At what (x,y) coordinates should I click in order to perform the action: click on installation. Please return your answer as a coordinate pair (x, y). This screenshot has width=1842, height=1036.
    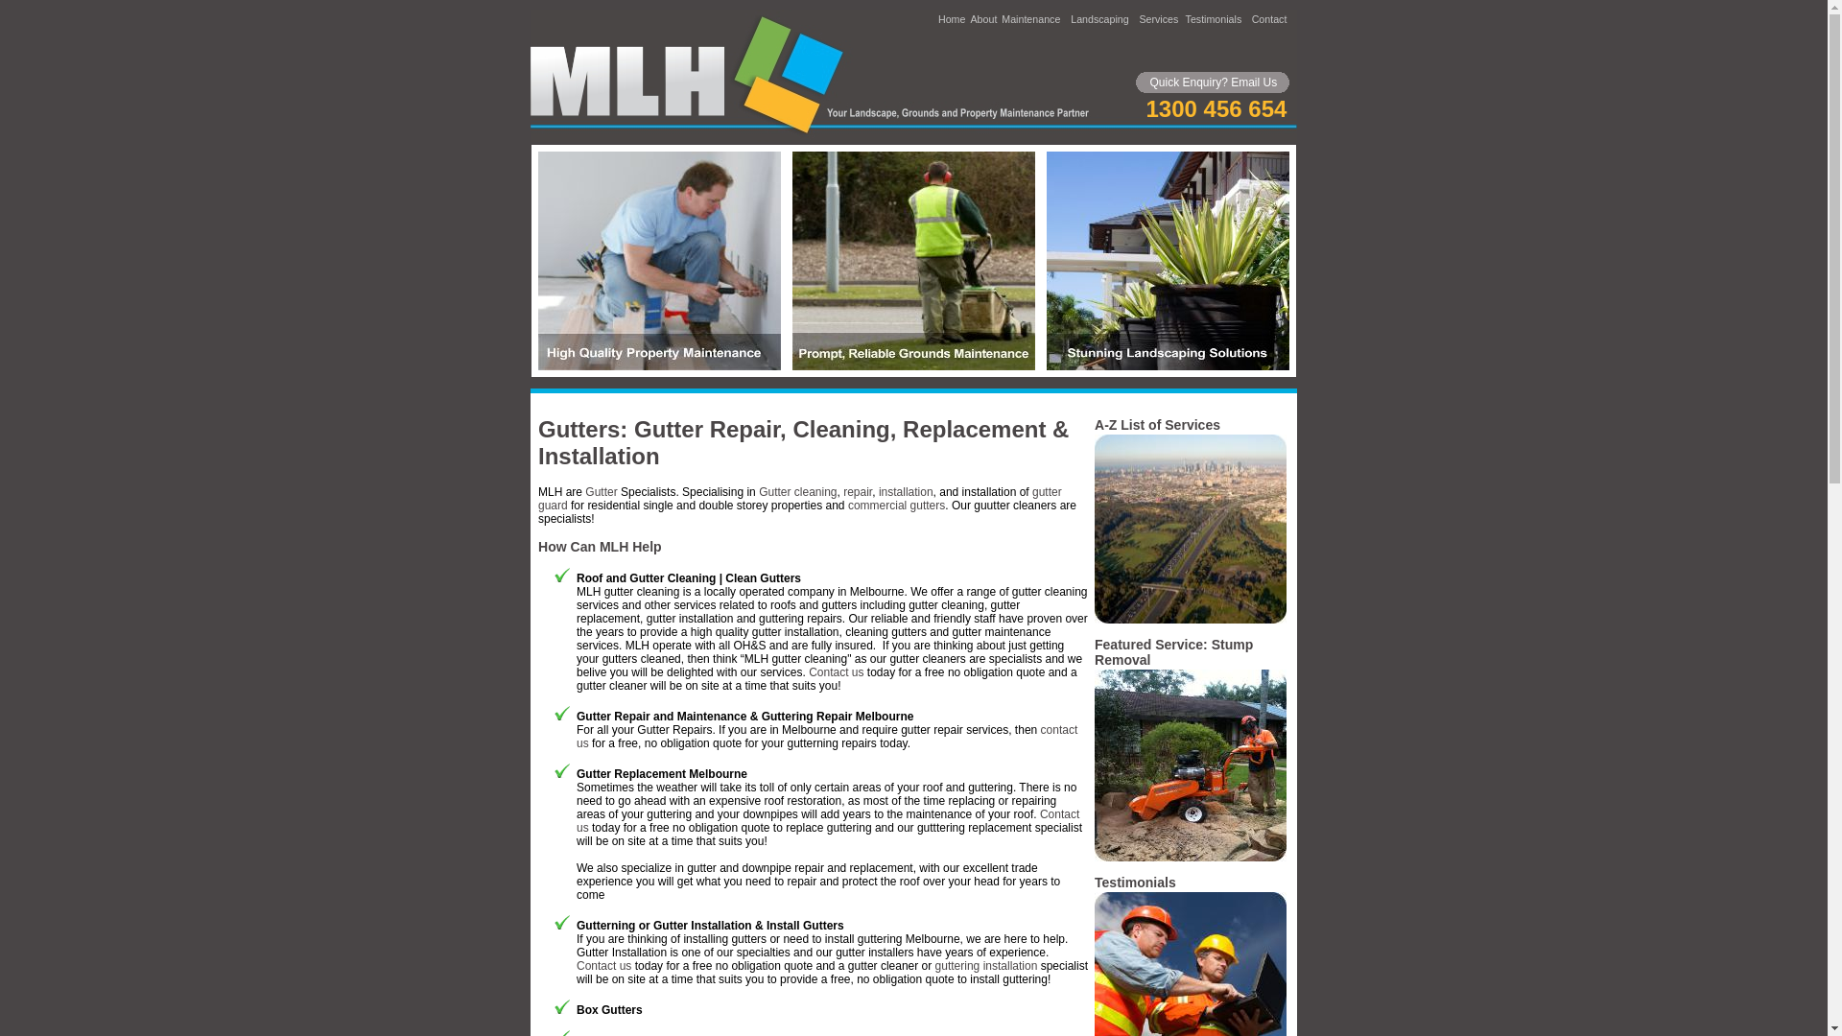
    Looking at the image, I should click on (906, 492).